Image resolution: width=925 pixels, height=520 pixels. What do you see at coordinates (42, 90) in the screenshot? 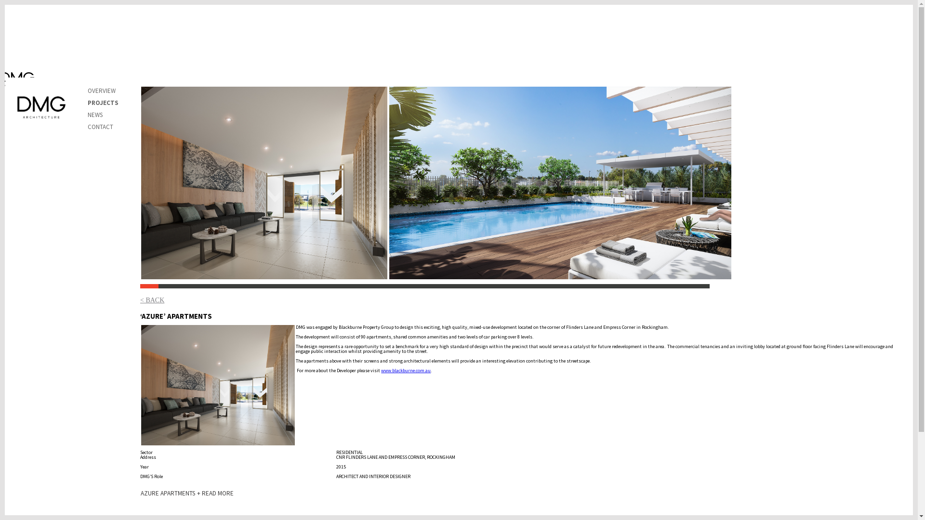
I see `< BACK` at bounding box center [42, 90].